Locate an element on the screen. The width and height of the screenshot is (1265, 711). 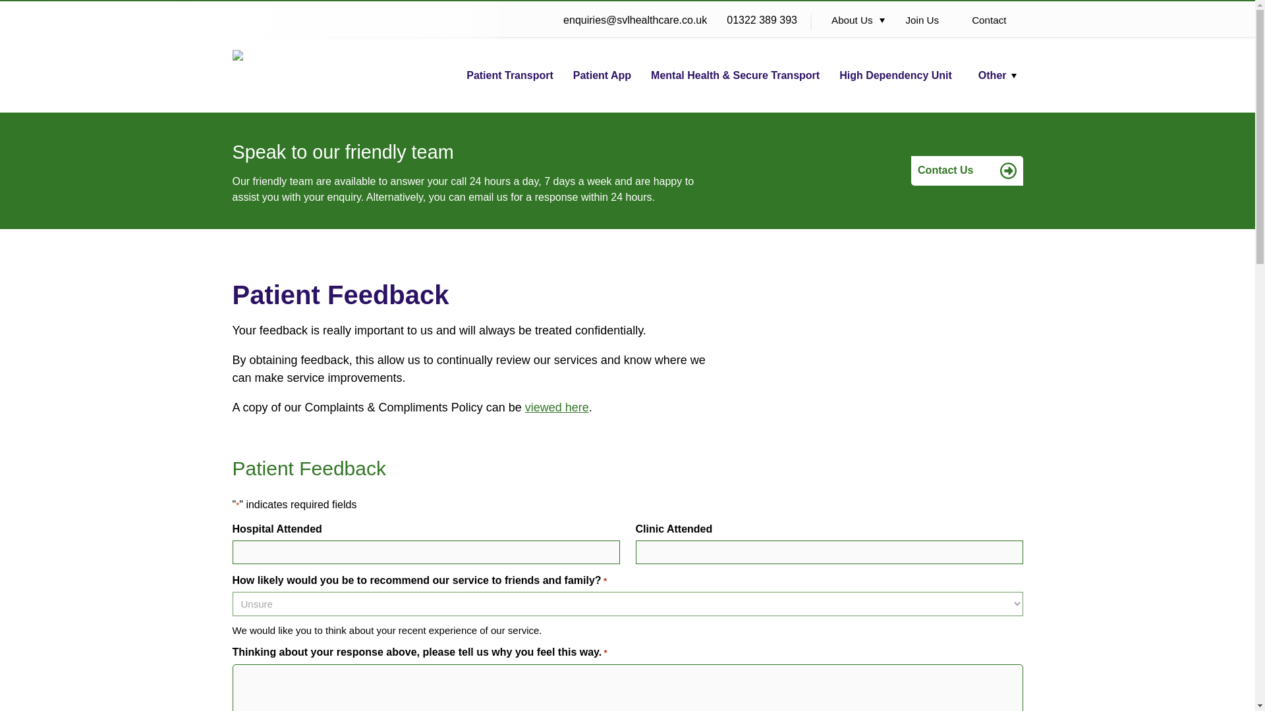
viewed here is located at coordinates (557, 407).